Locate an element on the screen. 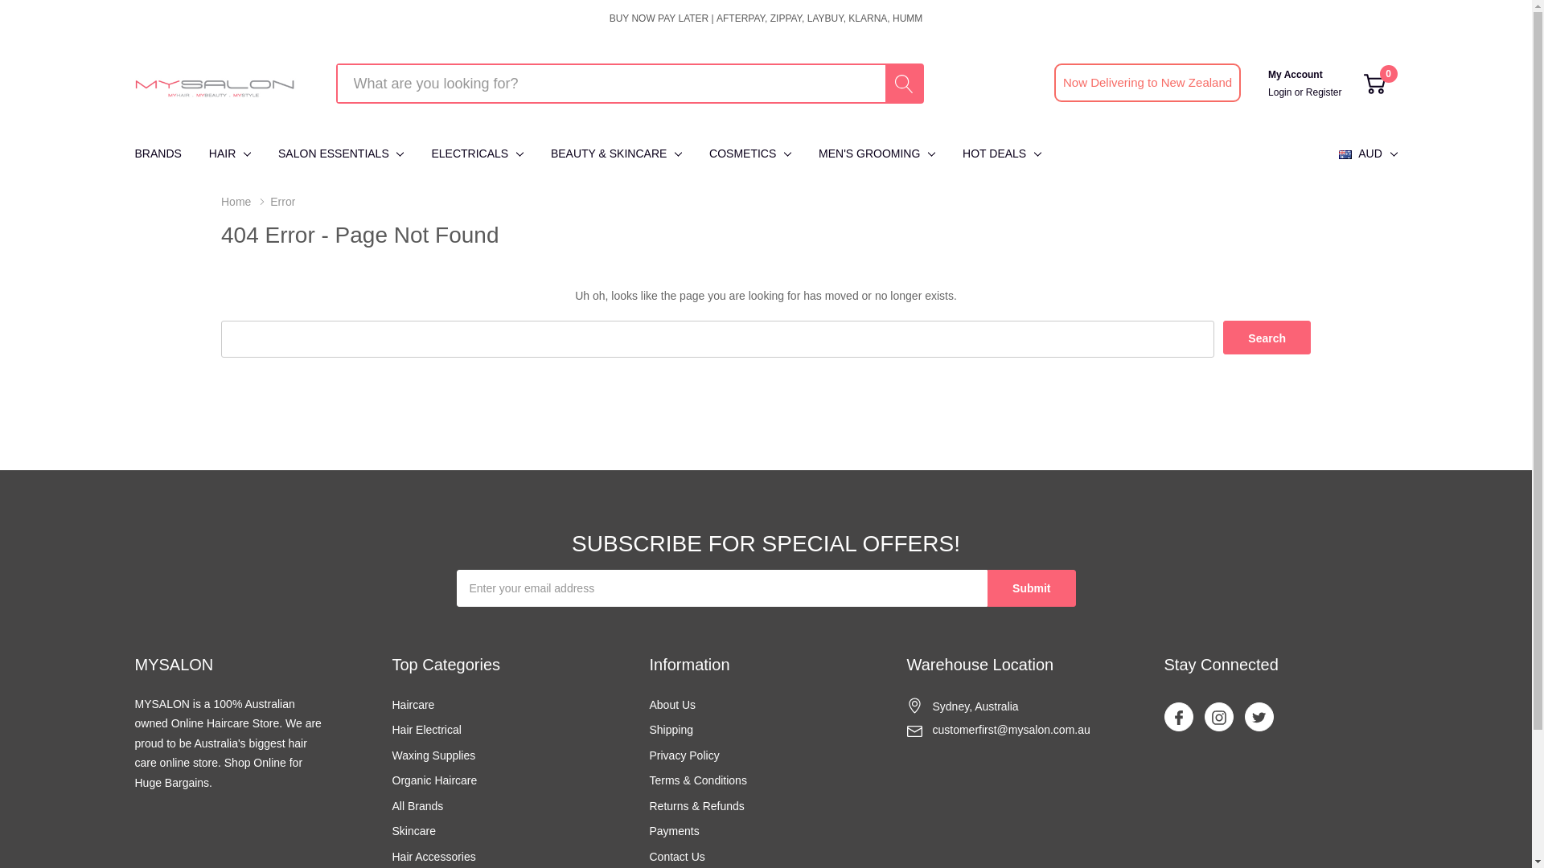 This screenshot has height=868, width=1544. BRANDS is located at coordinates (166, 154).